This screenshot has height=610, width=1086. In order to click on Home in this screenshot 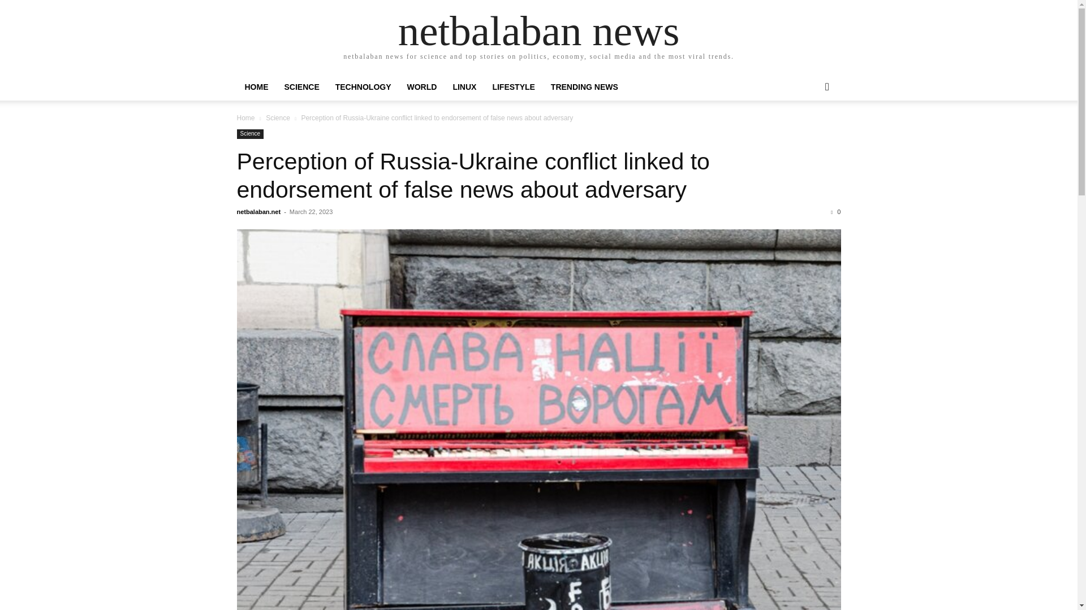, I will do `click(245, 117)`.